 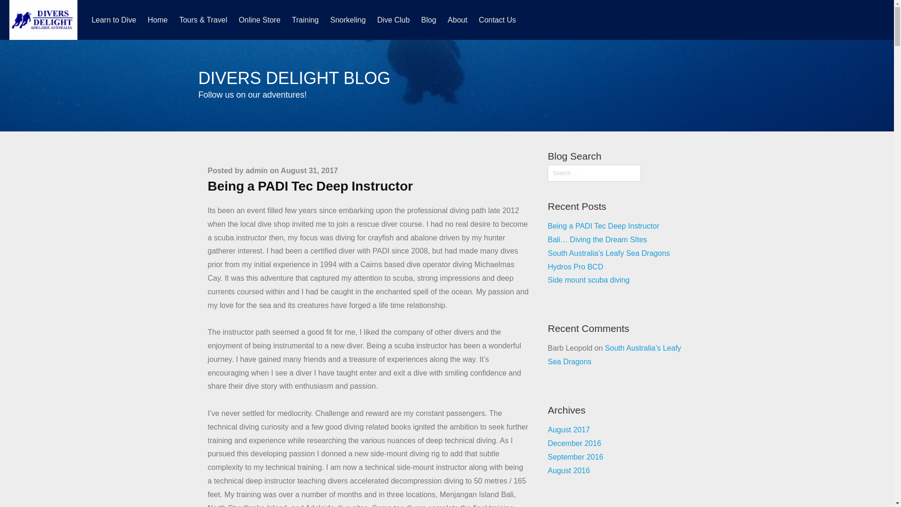 What do you see at coordinates (158, 20) in the screenshot?
I see `Home` at bounding box center [158, 20].